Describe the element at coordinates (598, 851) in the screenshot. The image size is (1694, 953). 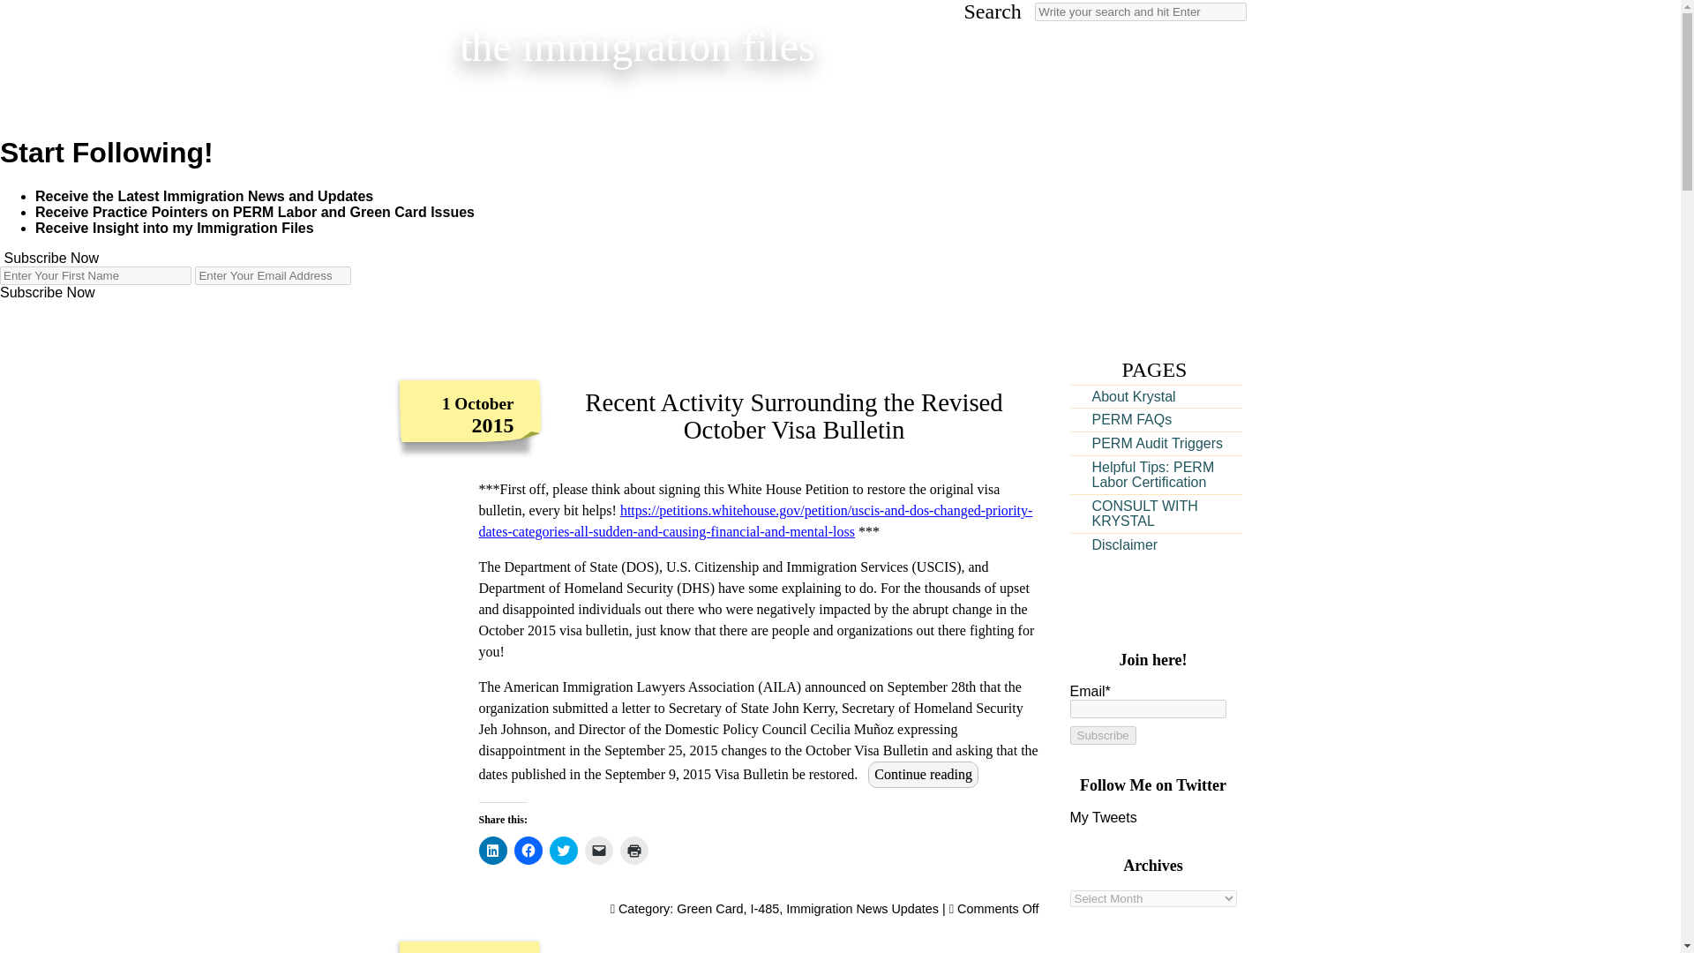
I see `Click to email a link to a friend` at that location.